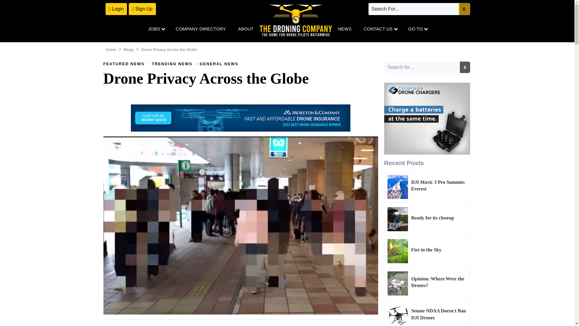 This screenshot has height=326, width=579. What do you see at coordinates (296, 20) in the screenshot?
I see `The Droning Company` at bounding box center [296, 20].